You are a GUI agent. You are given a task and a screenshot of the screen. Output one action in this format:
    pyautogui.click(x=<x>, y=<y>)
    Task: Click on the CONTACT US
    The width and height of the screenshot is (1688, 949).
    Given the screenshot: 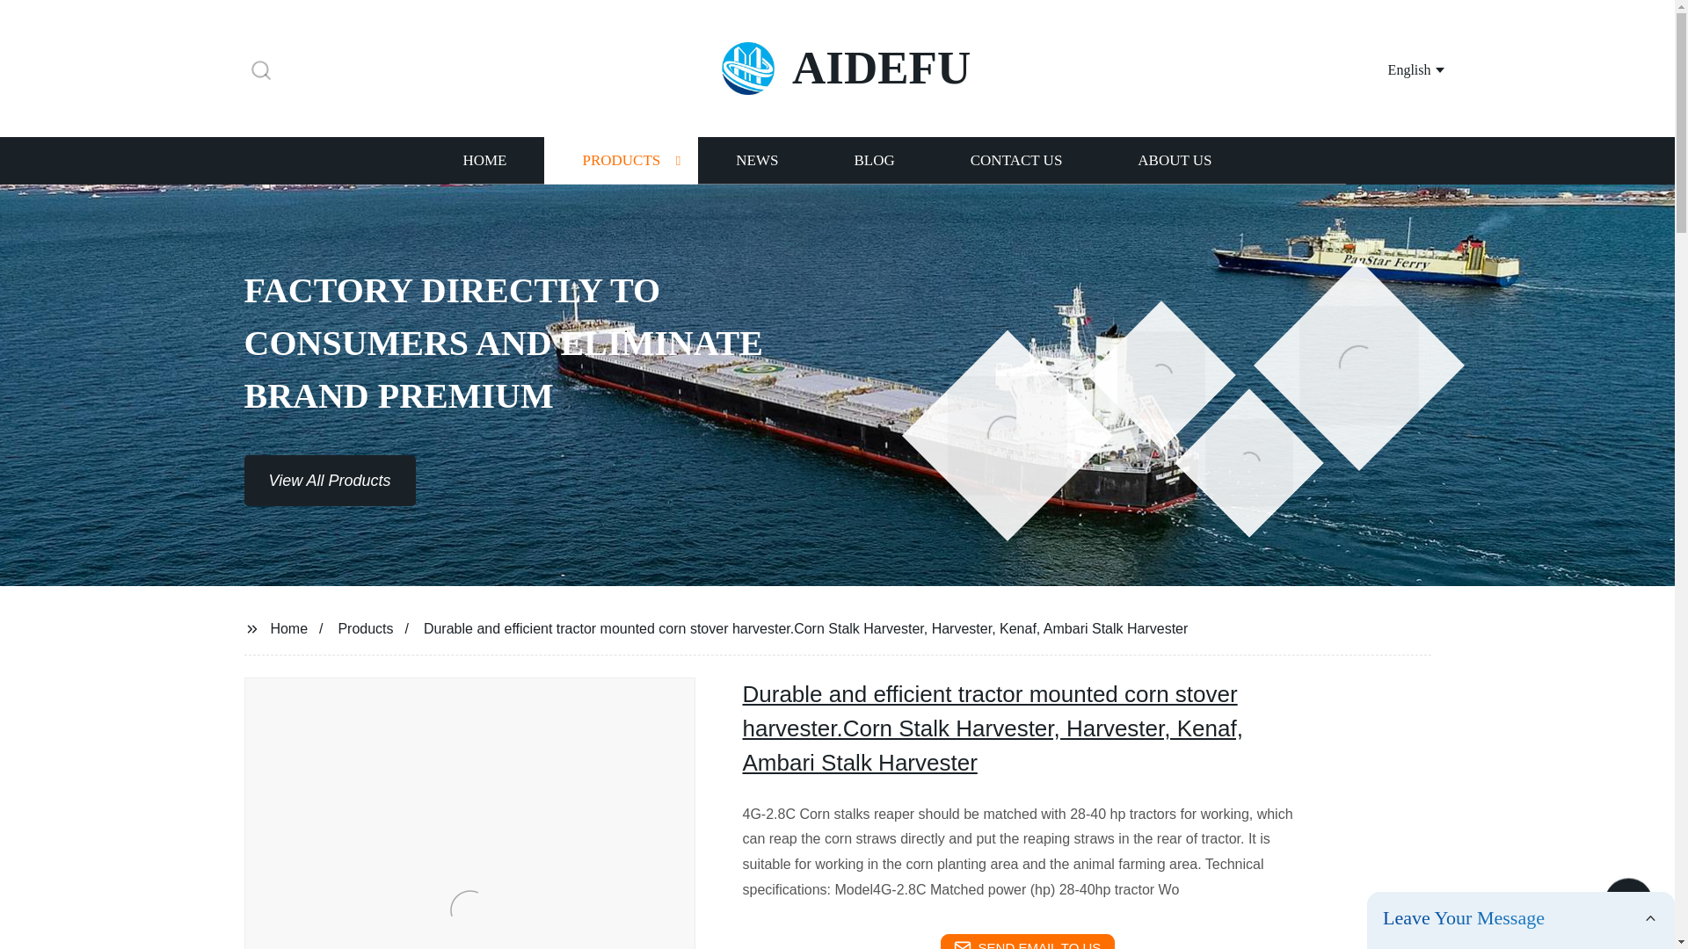 What is the action you would take?
    pyautogui.click(x=1016, y=160)
    